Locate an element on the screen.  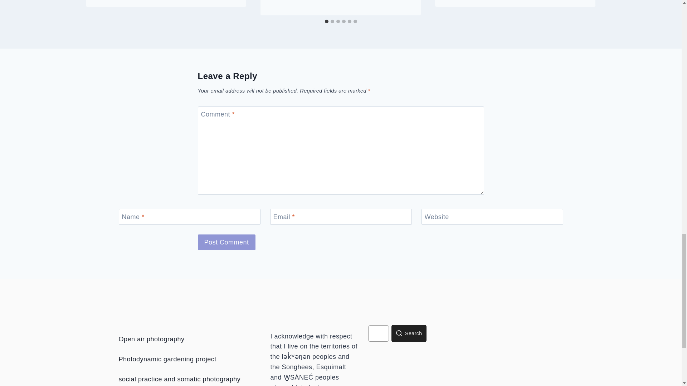
Post Comment is located at coordinates (226, 242).